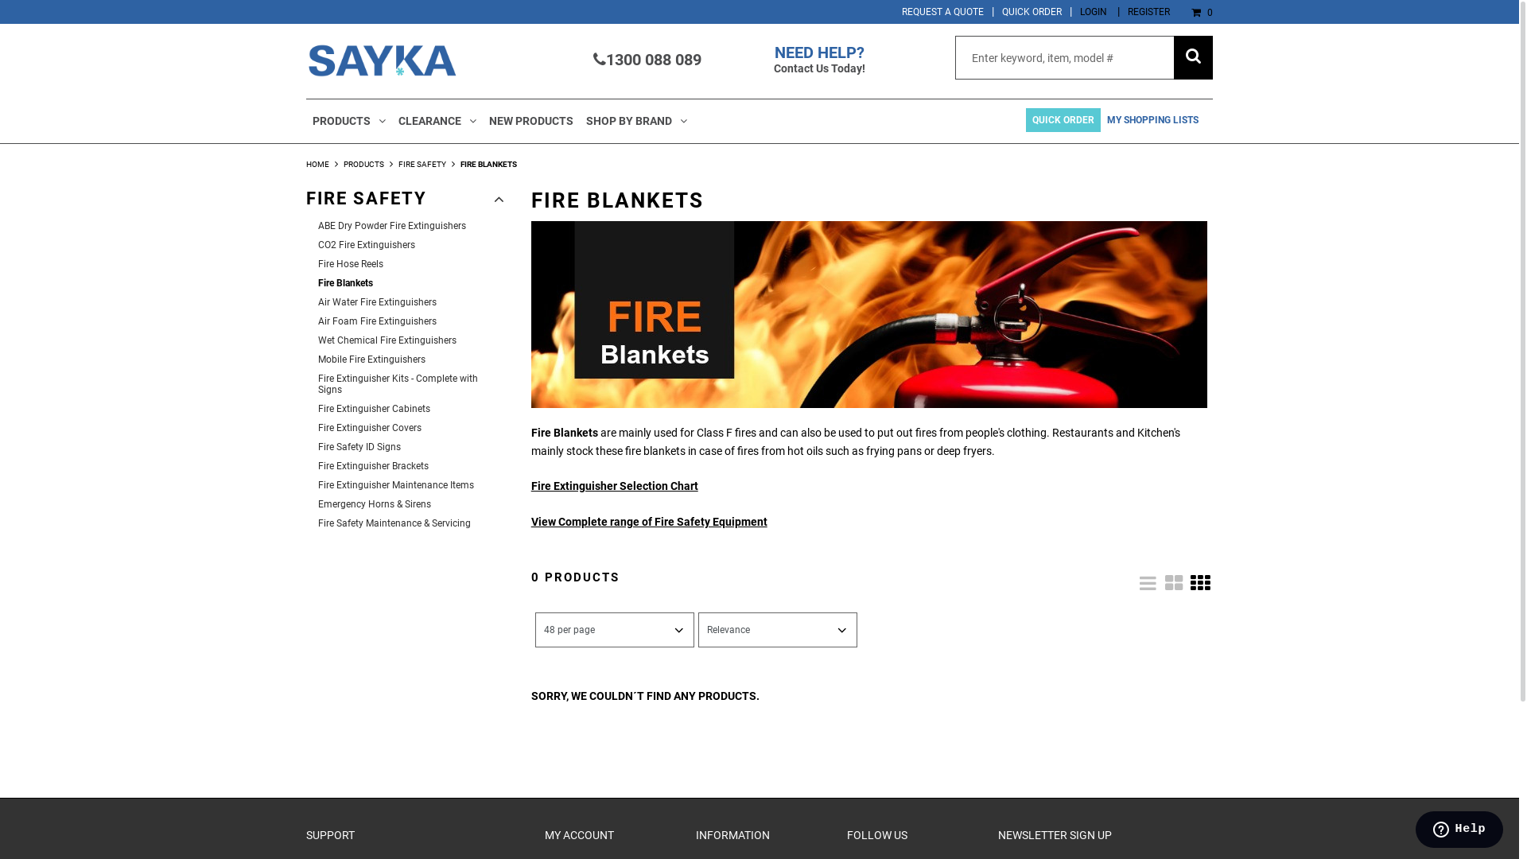 The height and width of the screenshot is (859, 1527). Describe the element at coordinates (318, 164) in the screenshot. I see `HOME` at that location.